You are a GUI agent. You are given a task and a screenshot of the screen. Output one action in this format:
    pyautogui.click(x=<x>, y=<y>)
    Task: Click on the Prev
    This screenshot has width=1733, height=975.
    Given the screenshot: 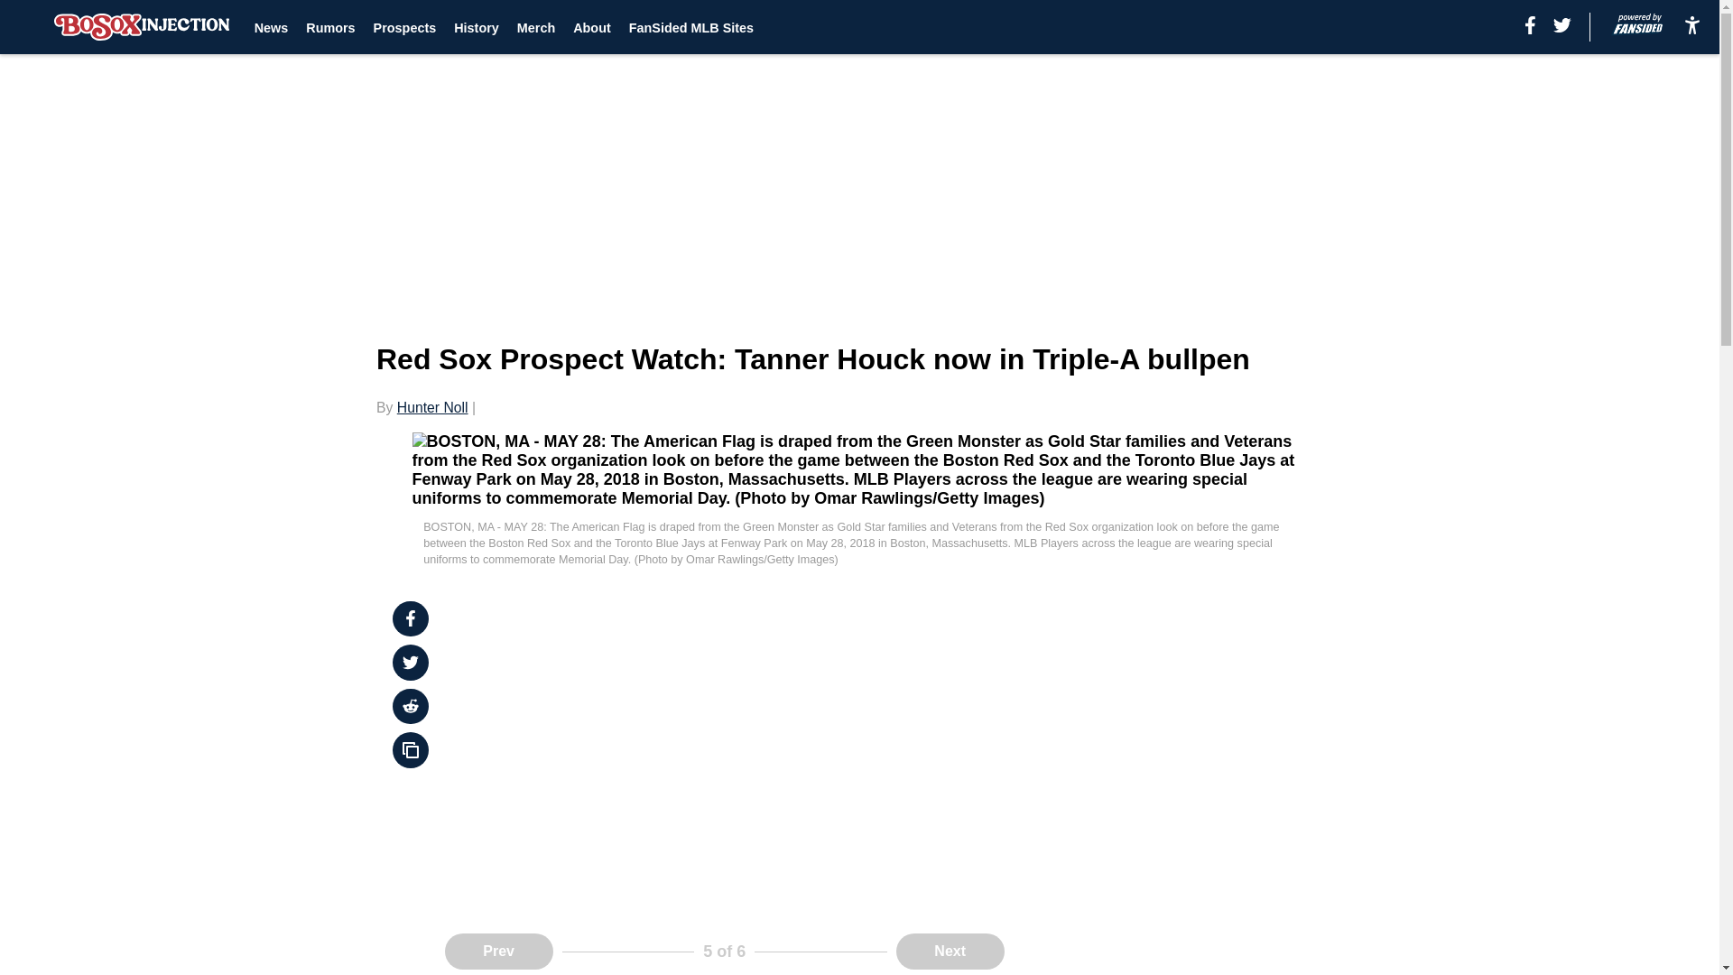 What is the action you would take?
    pyautogui.click(x=498, y=951)
    